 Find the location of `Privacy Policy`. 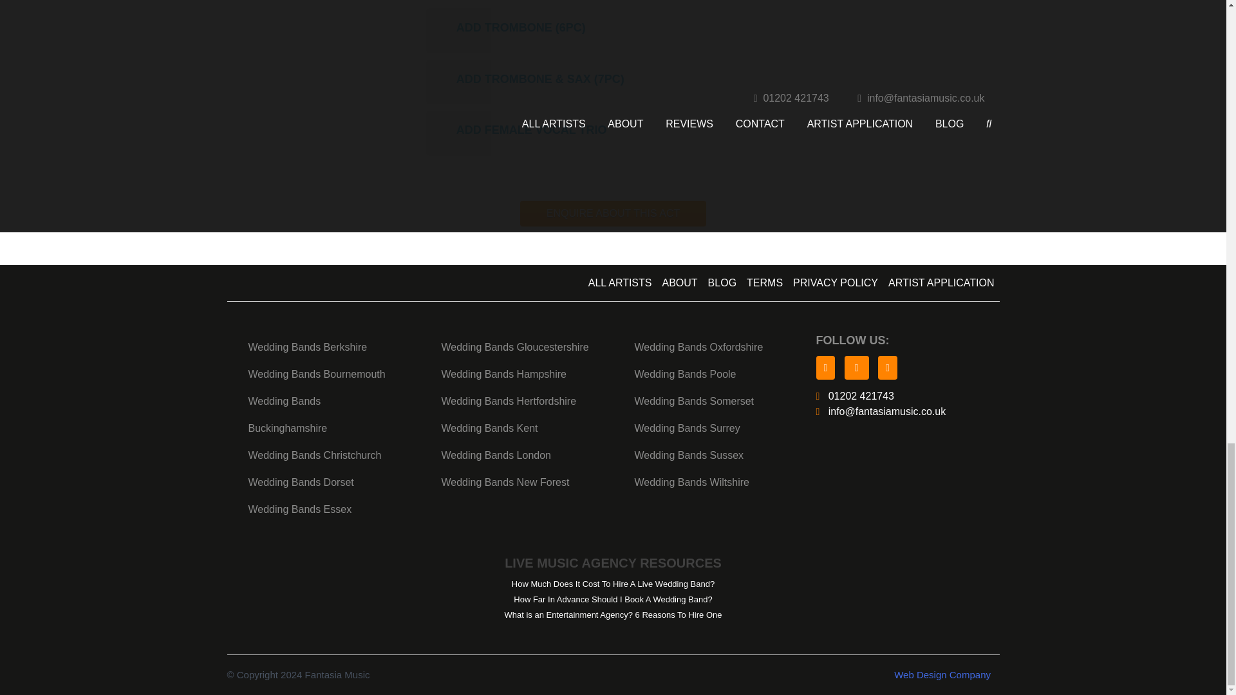

Privacy Policy is located at coordinates (836, 283).